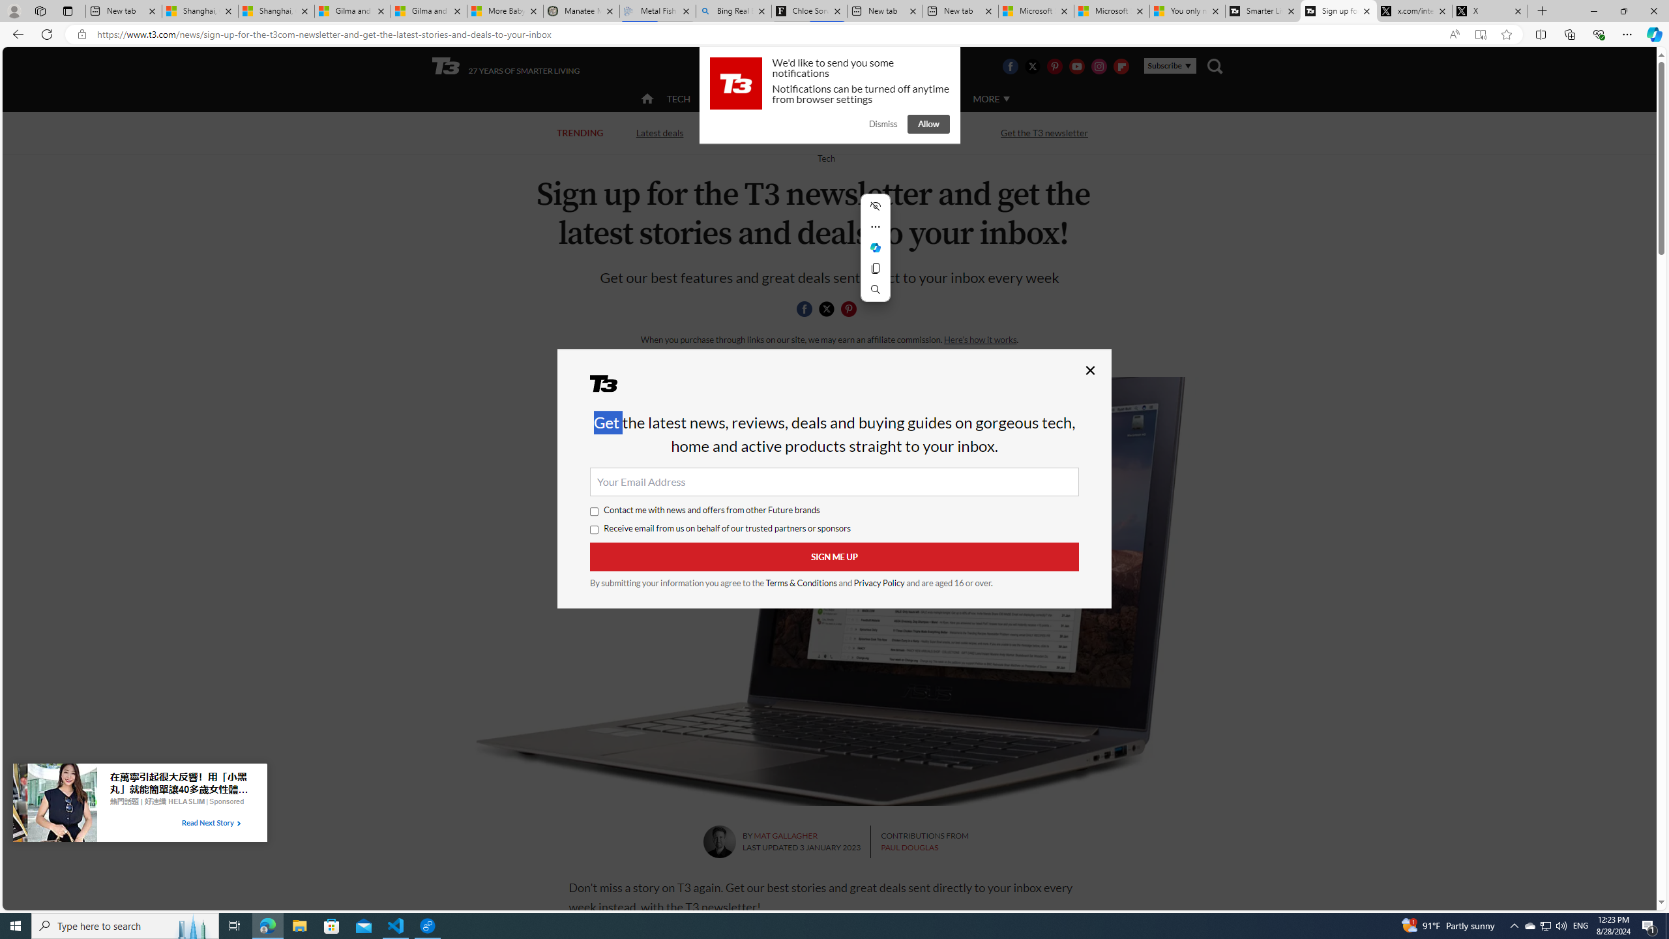  Describe the element at coordinates (878, 99) in the screenshot. I see `LUXURY` at that location.